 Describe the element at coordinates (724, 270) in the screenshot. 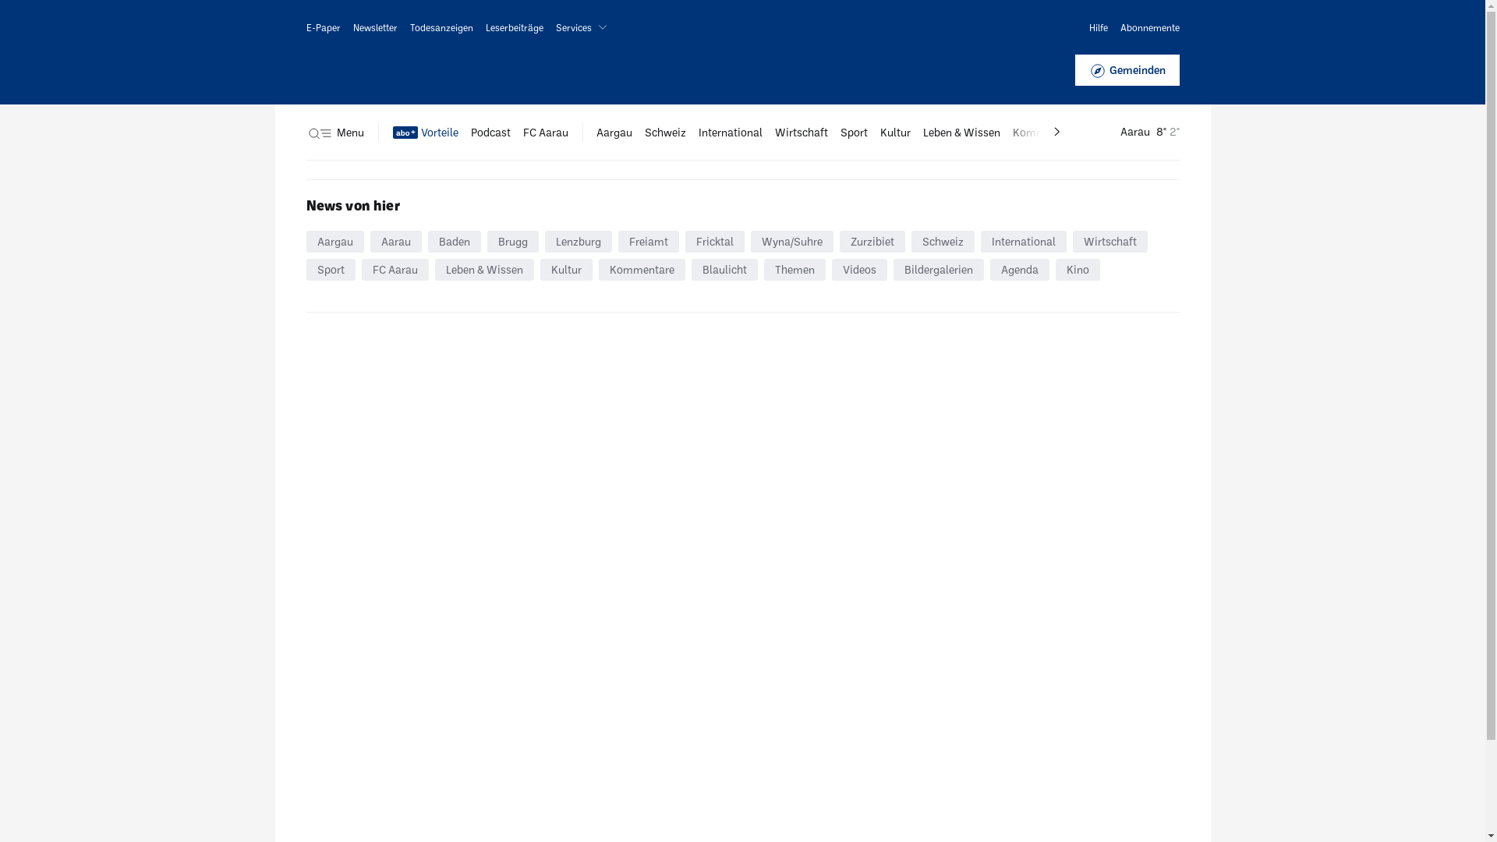

I see `Blaulicht` at that location.